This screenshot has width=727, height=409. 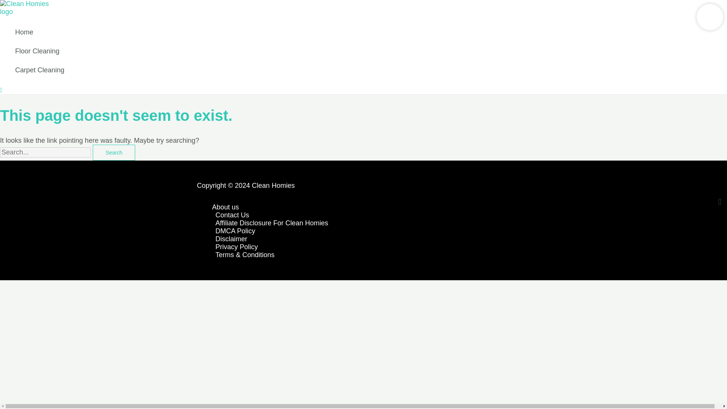 What do you see at coordinates (371, 215) in the screenshot?
I see `Contact Us` at bounding box center [371, 215].